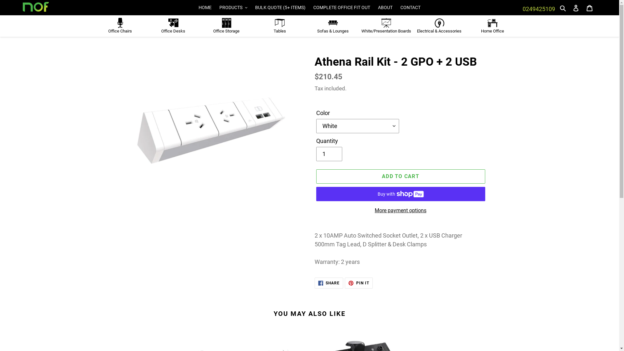 The image size is (624, 351). I want to click on White/Presentation Boards, so click(386, 26).